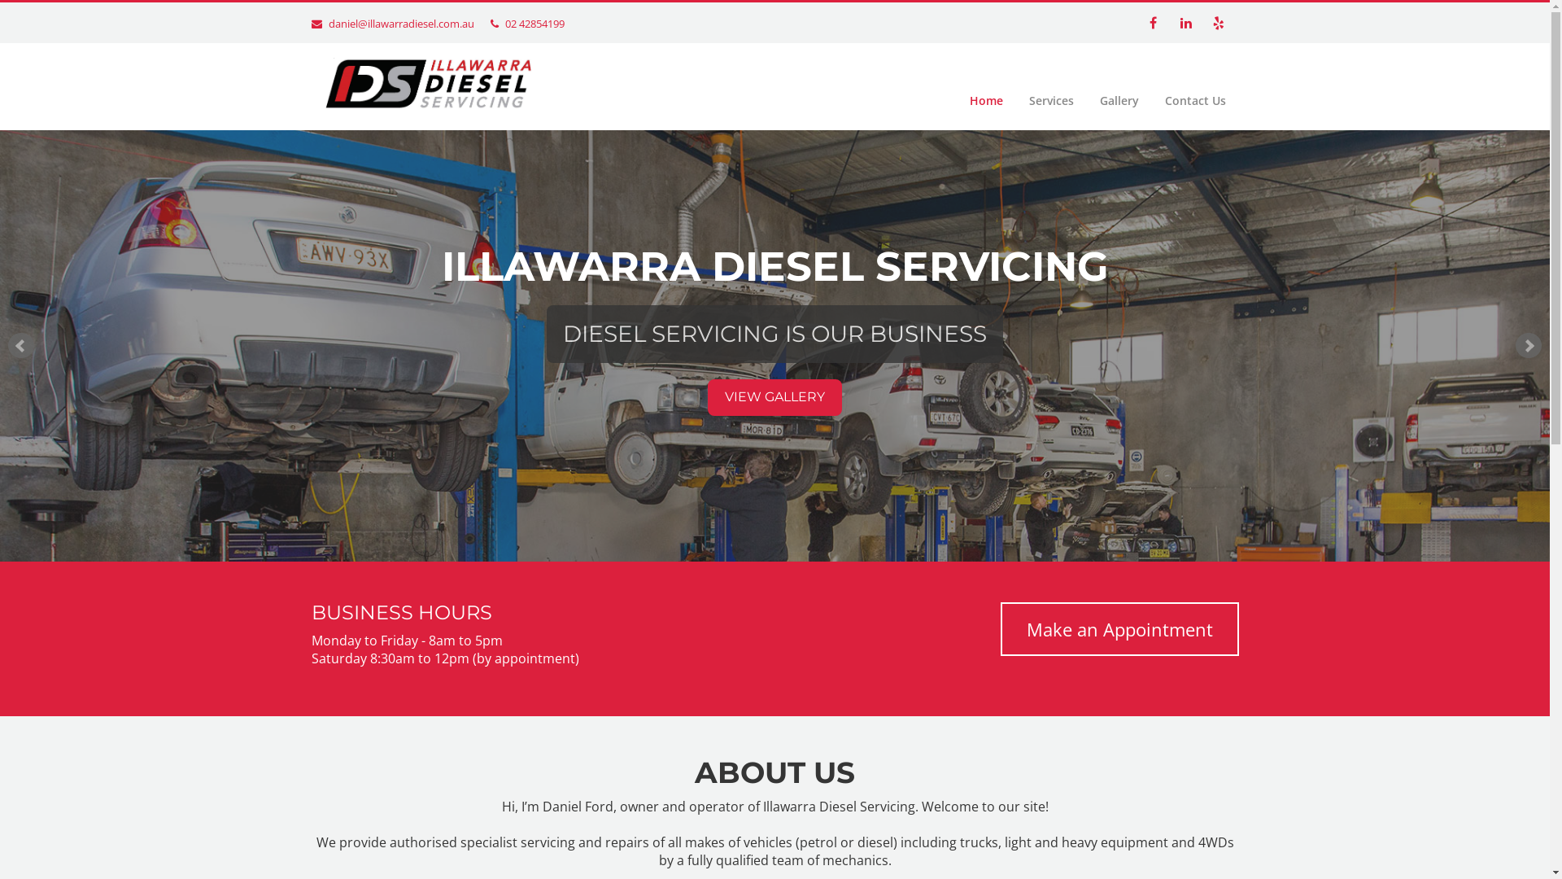 The width and height of the screenshot is (1562, 879). Describe the element at coordinates (1196, 101) in the screenshot. I see `Contact Us` at that location.